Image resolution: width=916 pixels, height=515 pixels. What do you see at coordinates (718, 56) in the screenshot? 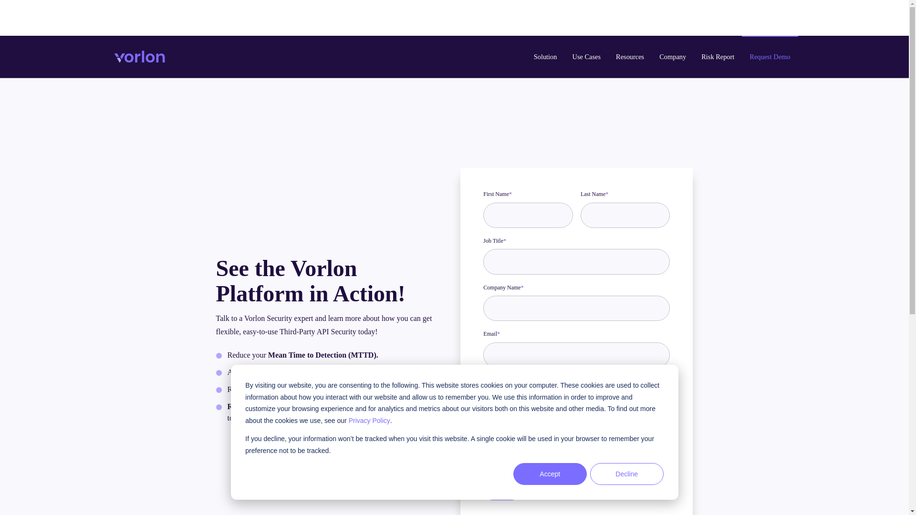
I see `Risk Report` at bounding box center [718, 56].